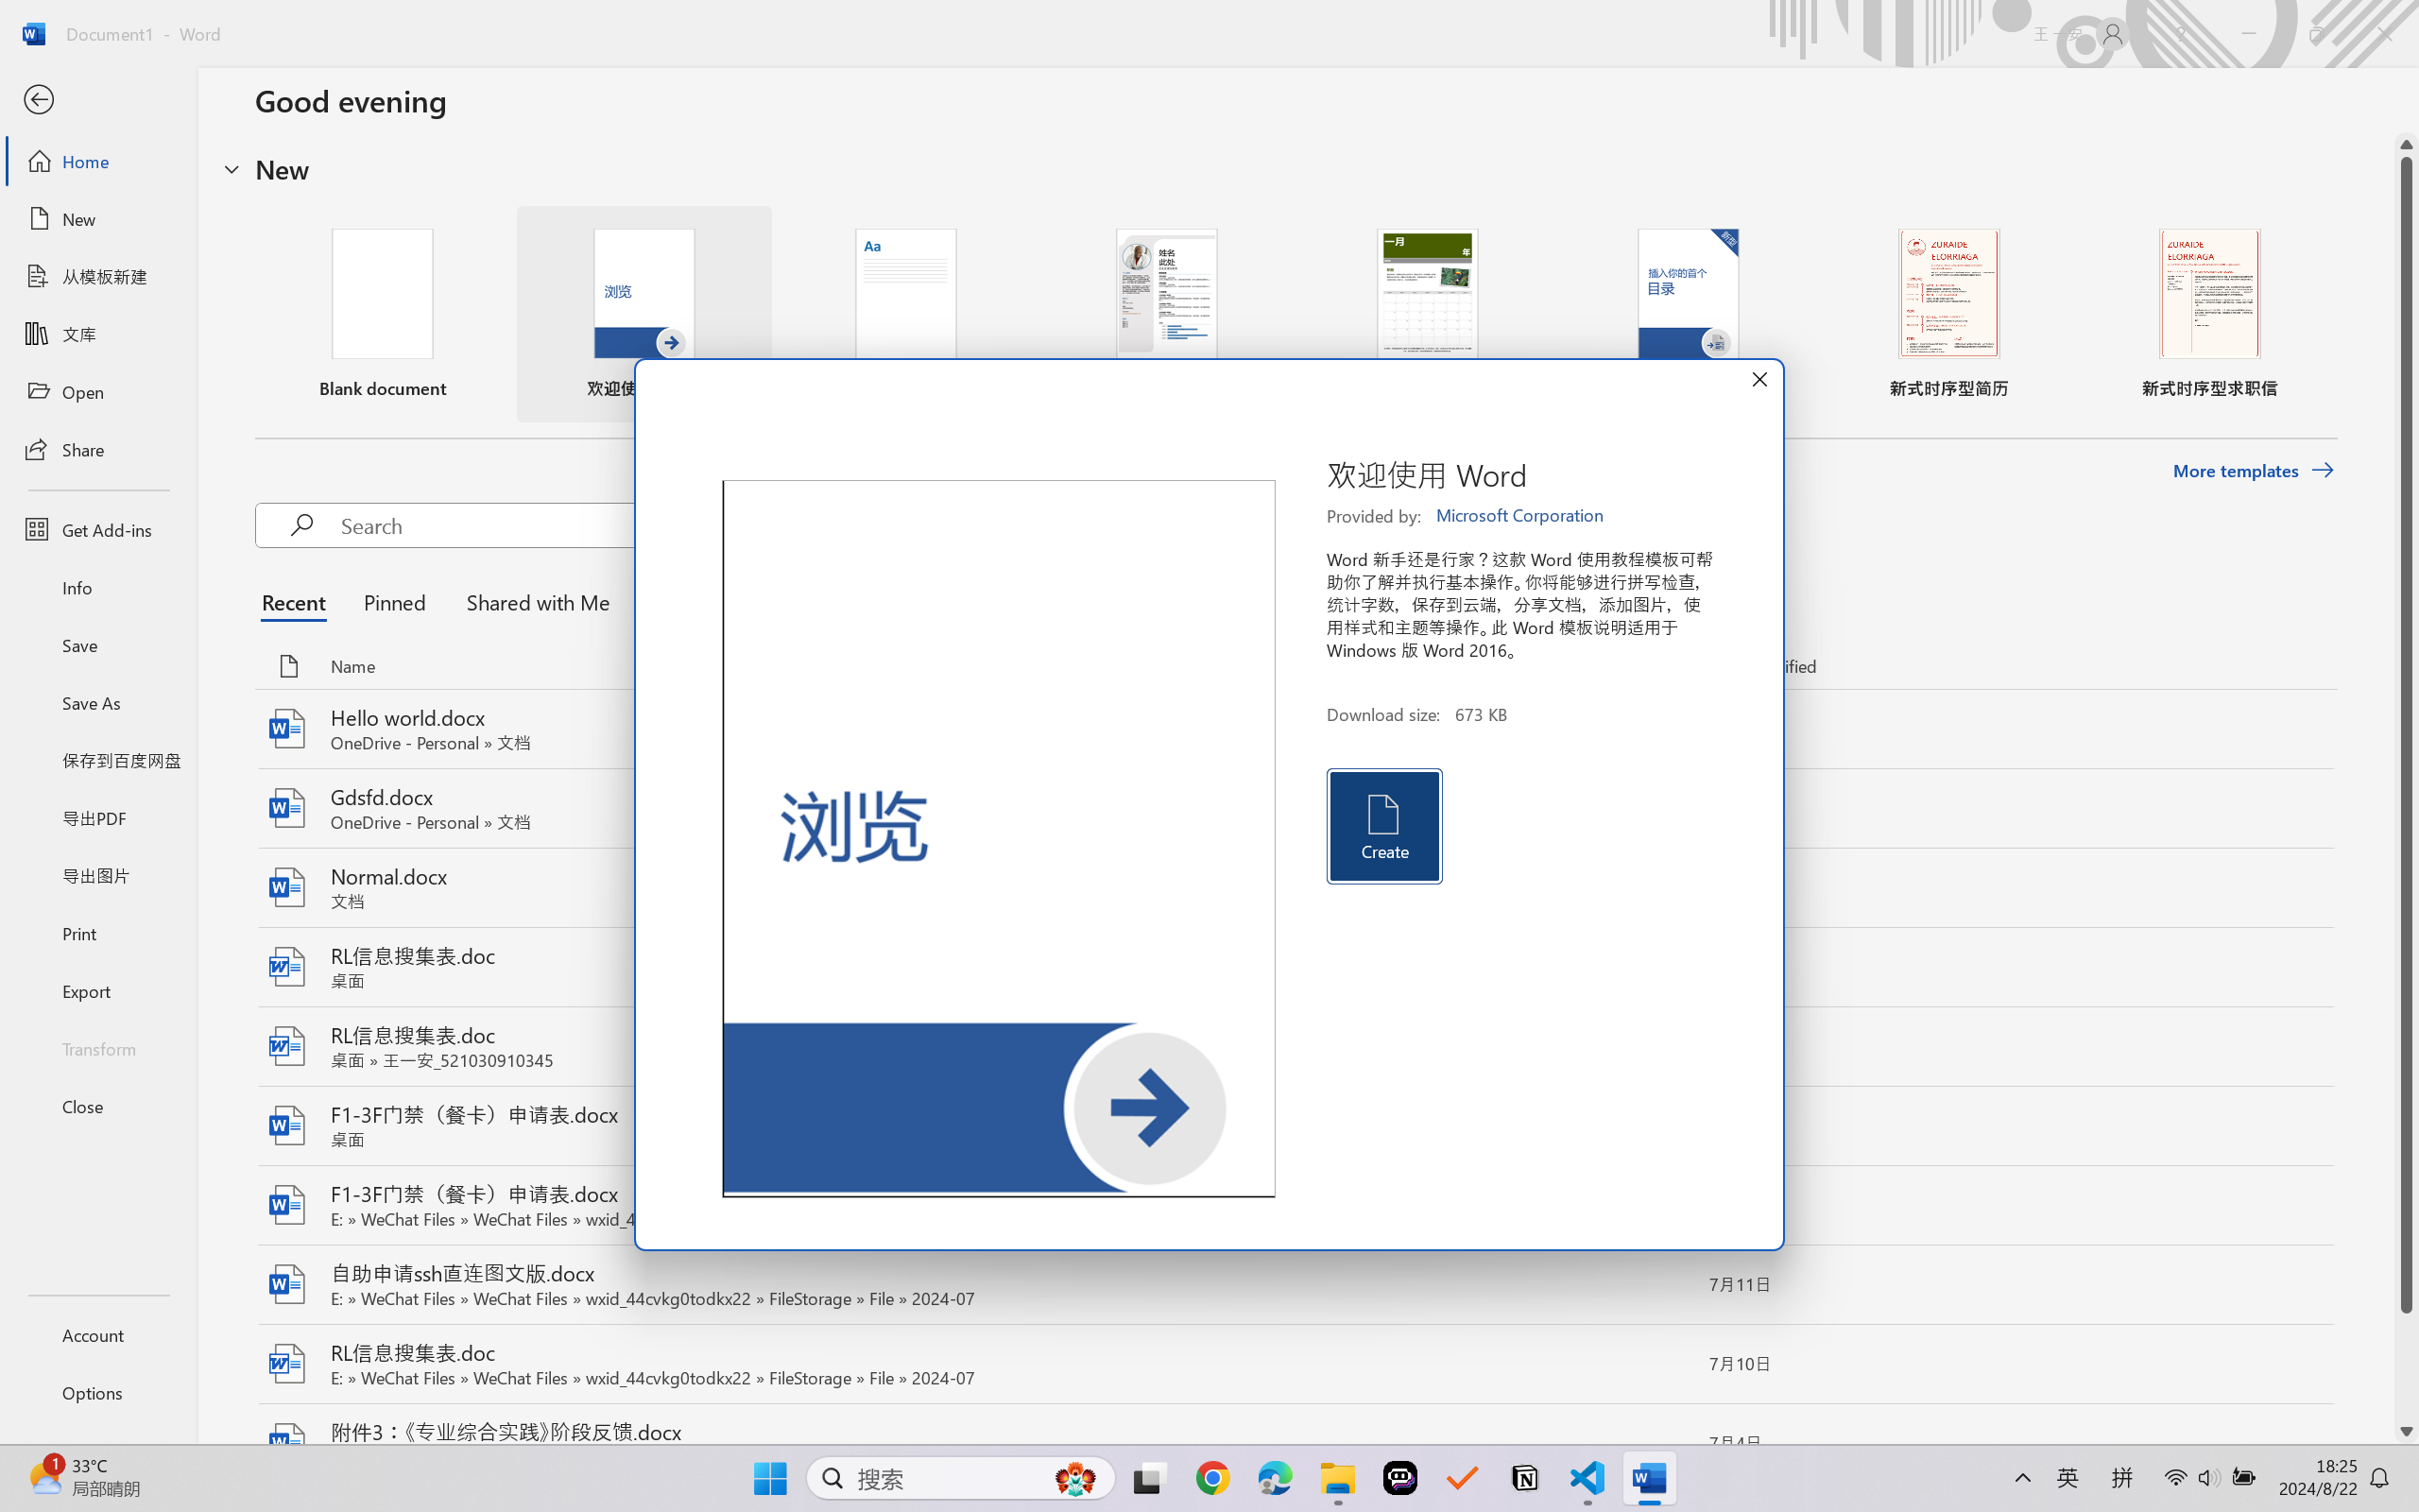 This screenshot has width=2419, height=1512. What do you see at coordinates (999, 839) in the screenshot?
I see `Preview` at bounding box center [999, 839].